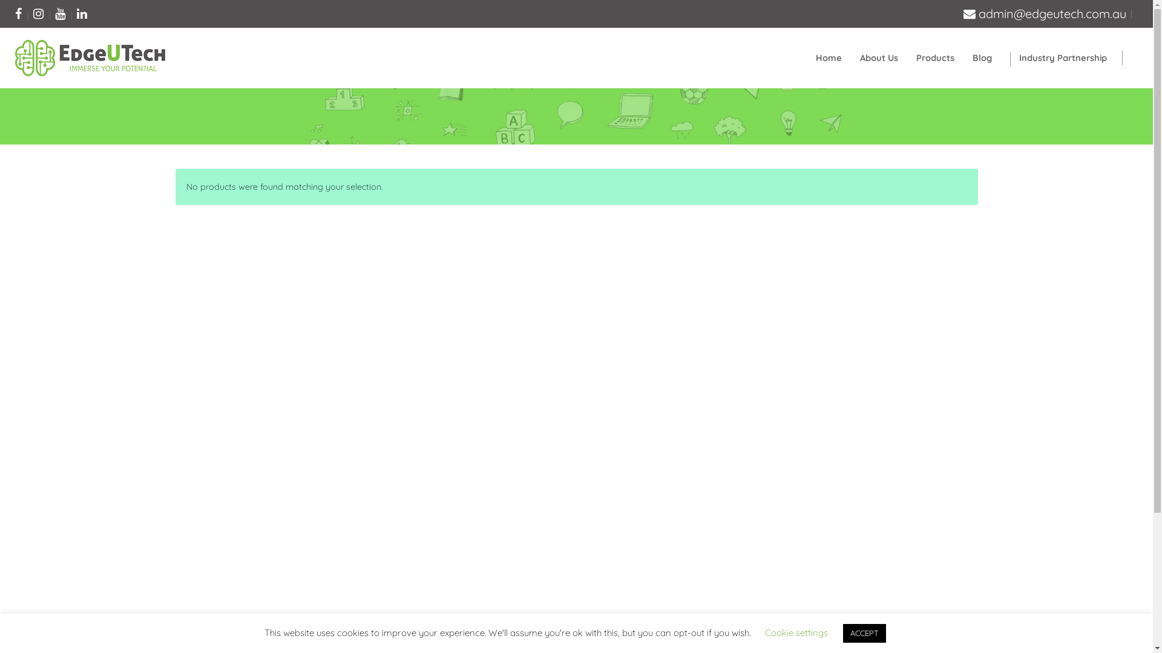 Image resolution: width=1162 pixels, height=653 pixels. Describe the element at coordinates (1063, 58) in the screenshot. I see `Industry Partnership` at that location.